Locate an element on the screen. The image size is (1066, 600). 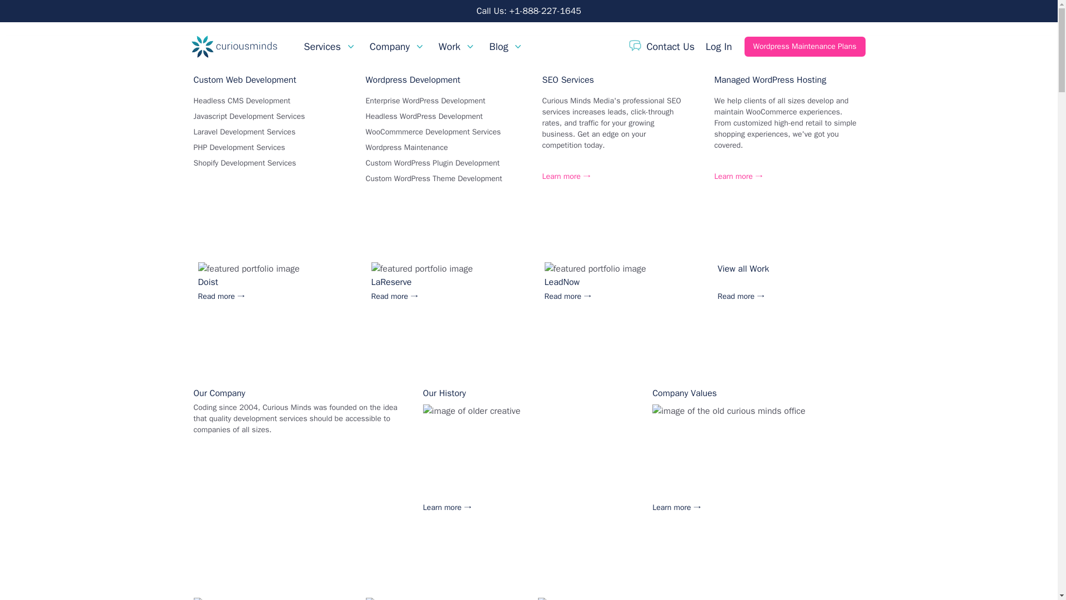
Wordpress Maintenance is located at coordinates (406, 148).